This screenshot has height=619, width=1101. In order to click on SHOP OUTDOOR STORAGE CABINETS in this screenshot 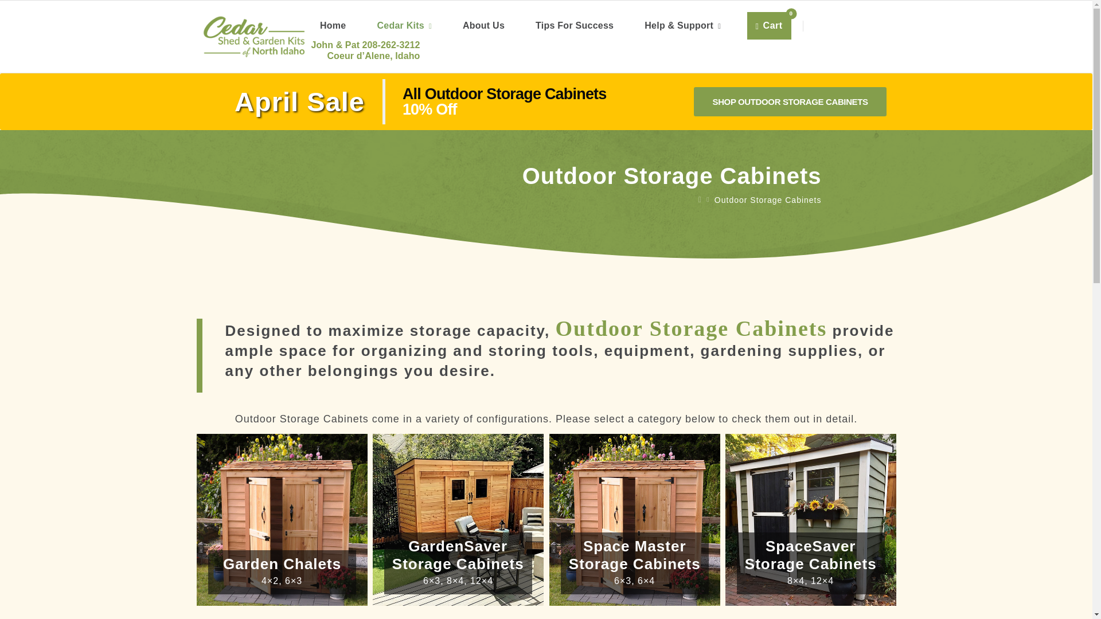, I will do `click(483, 25)`.